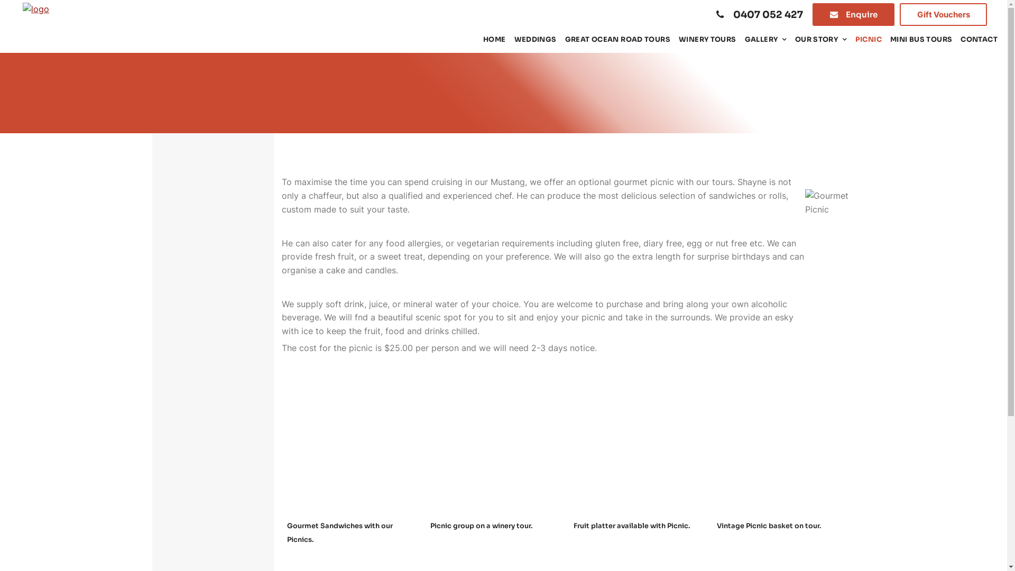 This screenshot has width=1015, height=571. Describe the element at coordinates (765, 40) in the screenshot. I see `GALLERY` at that location.